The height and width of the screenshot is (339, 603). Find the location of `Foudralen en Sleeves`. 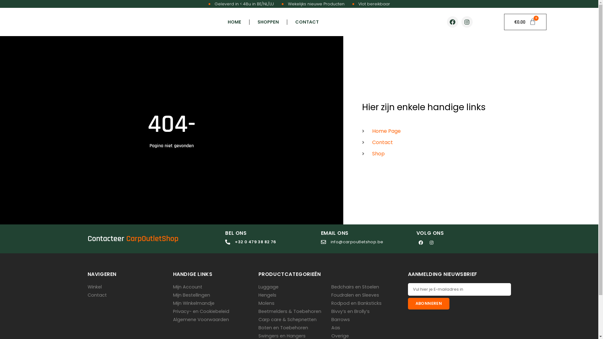

Foudralen en Sleeves is located at coordinates (355, 295).